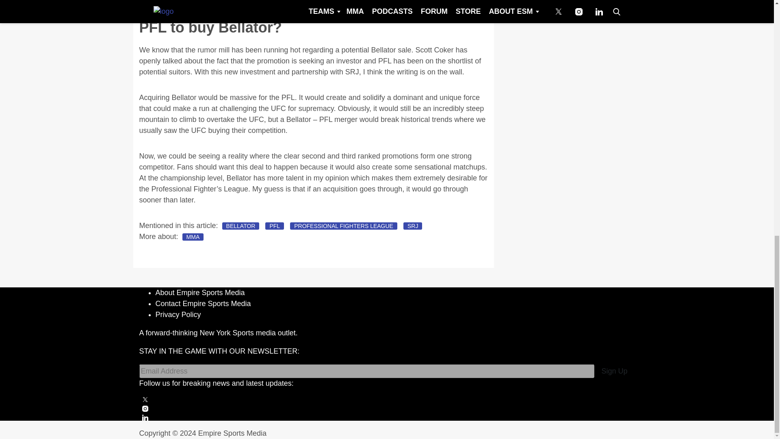 The image size is (780, 439). Describe the element at coordinates (178, 315) in the screenshot. I see `Privacy Policy` at that location.